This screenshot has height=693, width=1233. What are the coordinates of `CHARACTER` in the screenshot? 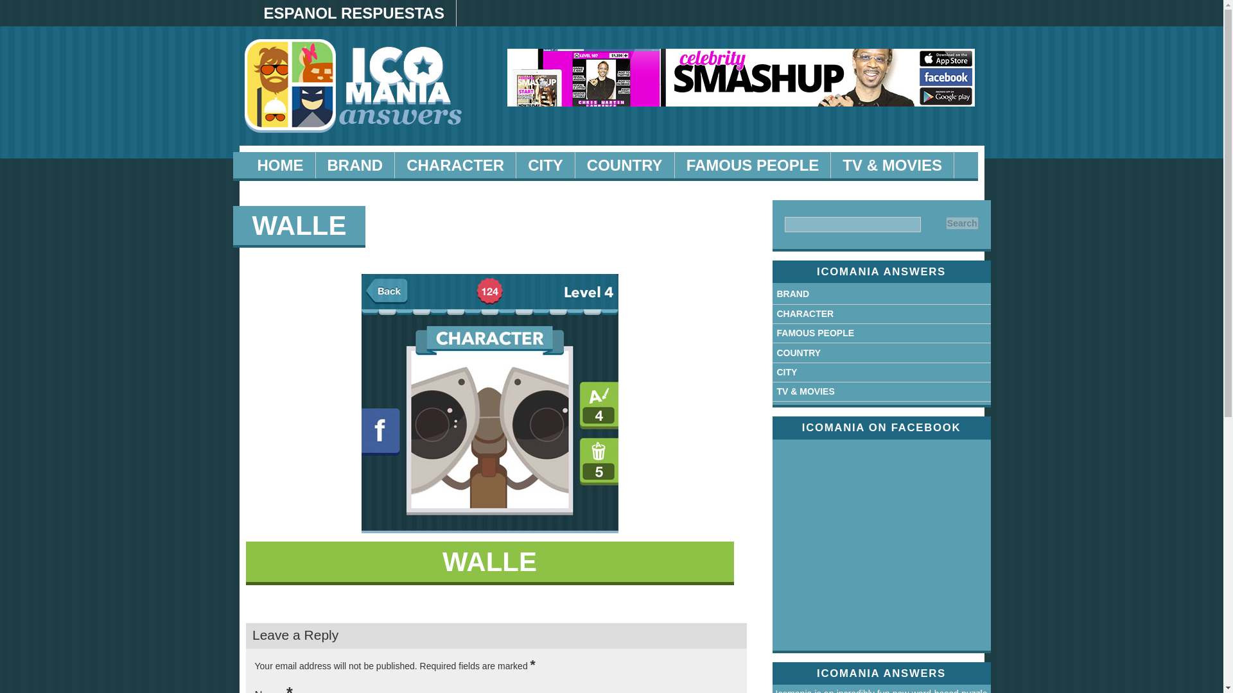 It's located at (455, 164).